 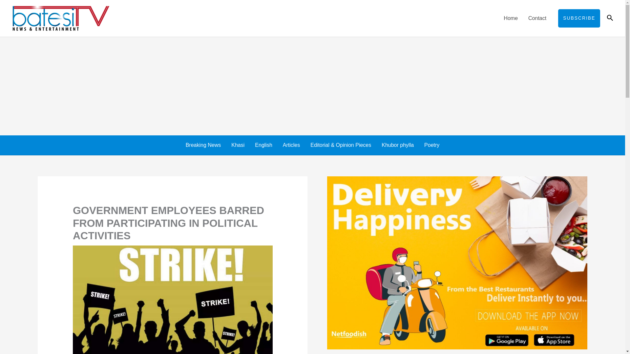 I want to click on Articles, so click(x=291, y=145).